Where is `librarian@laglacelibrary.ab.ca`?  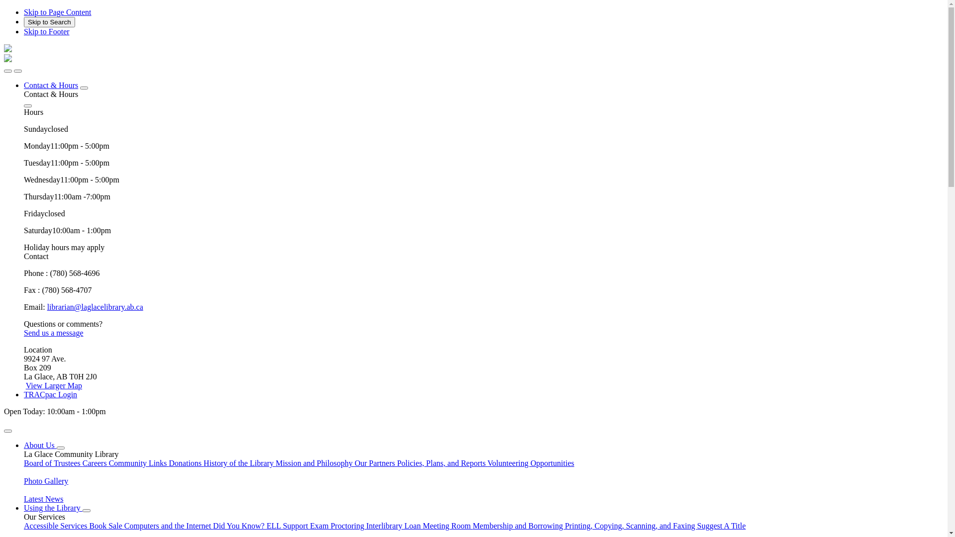
librarian@laglacelibrary.ab.ca is located at coordinates (95, 307).